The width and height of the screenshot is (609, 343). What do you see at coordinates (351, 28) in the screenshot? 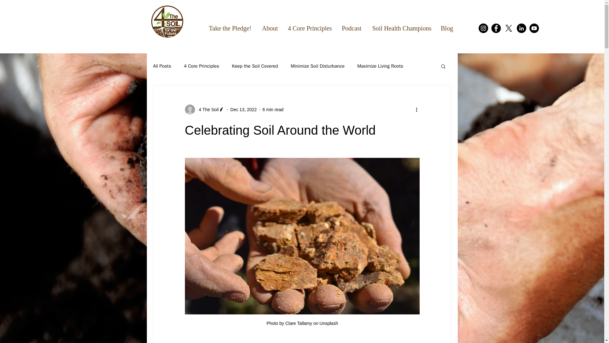
I see `Podcast` at bounding box center [351, 28].